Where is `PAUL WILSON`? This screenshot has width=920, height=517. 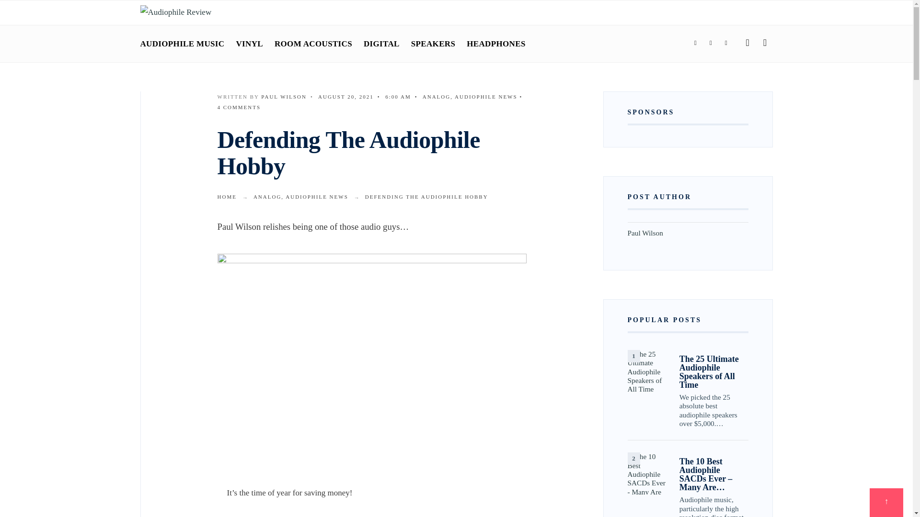
PAUL WILSON is located at coordinates (284, 97).